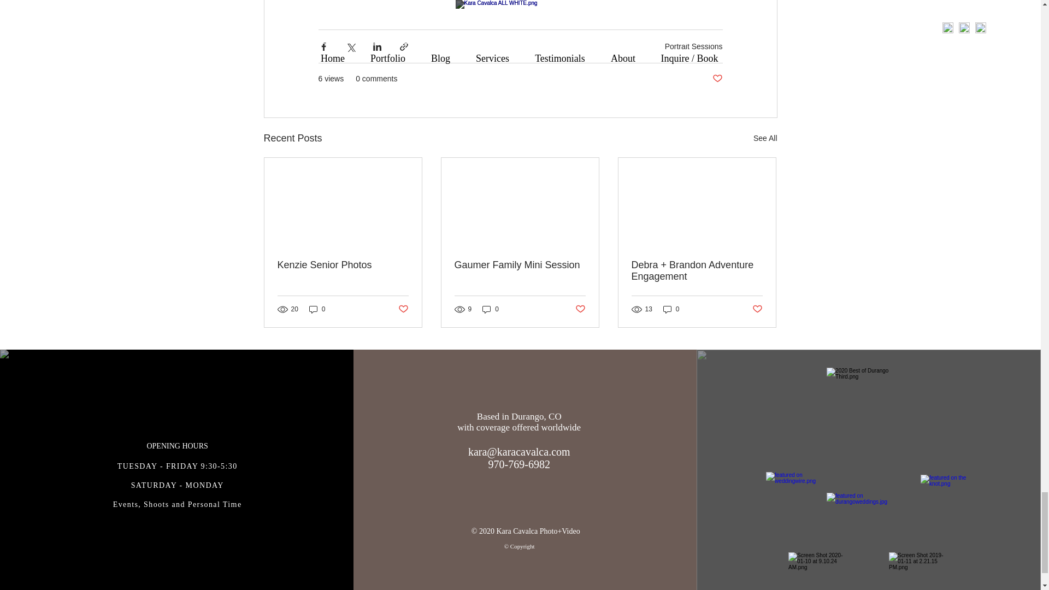 This screenshot has width=1049, height=590. I want to click on Post not marked as liked, so click(717, 79).